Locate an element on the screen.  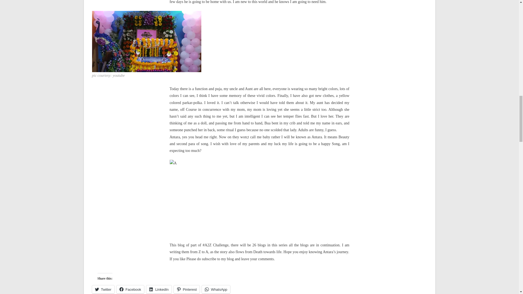
Click to share on Facebook is located at coordinates (130, 289).